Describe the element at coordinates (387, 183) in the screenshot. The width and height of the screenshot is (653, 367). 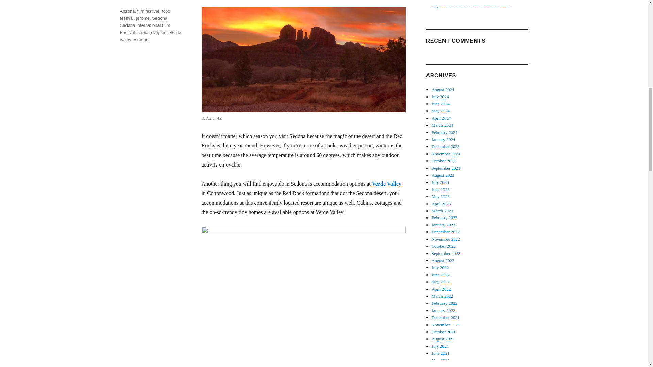
I see `Verde Valley` at that location.